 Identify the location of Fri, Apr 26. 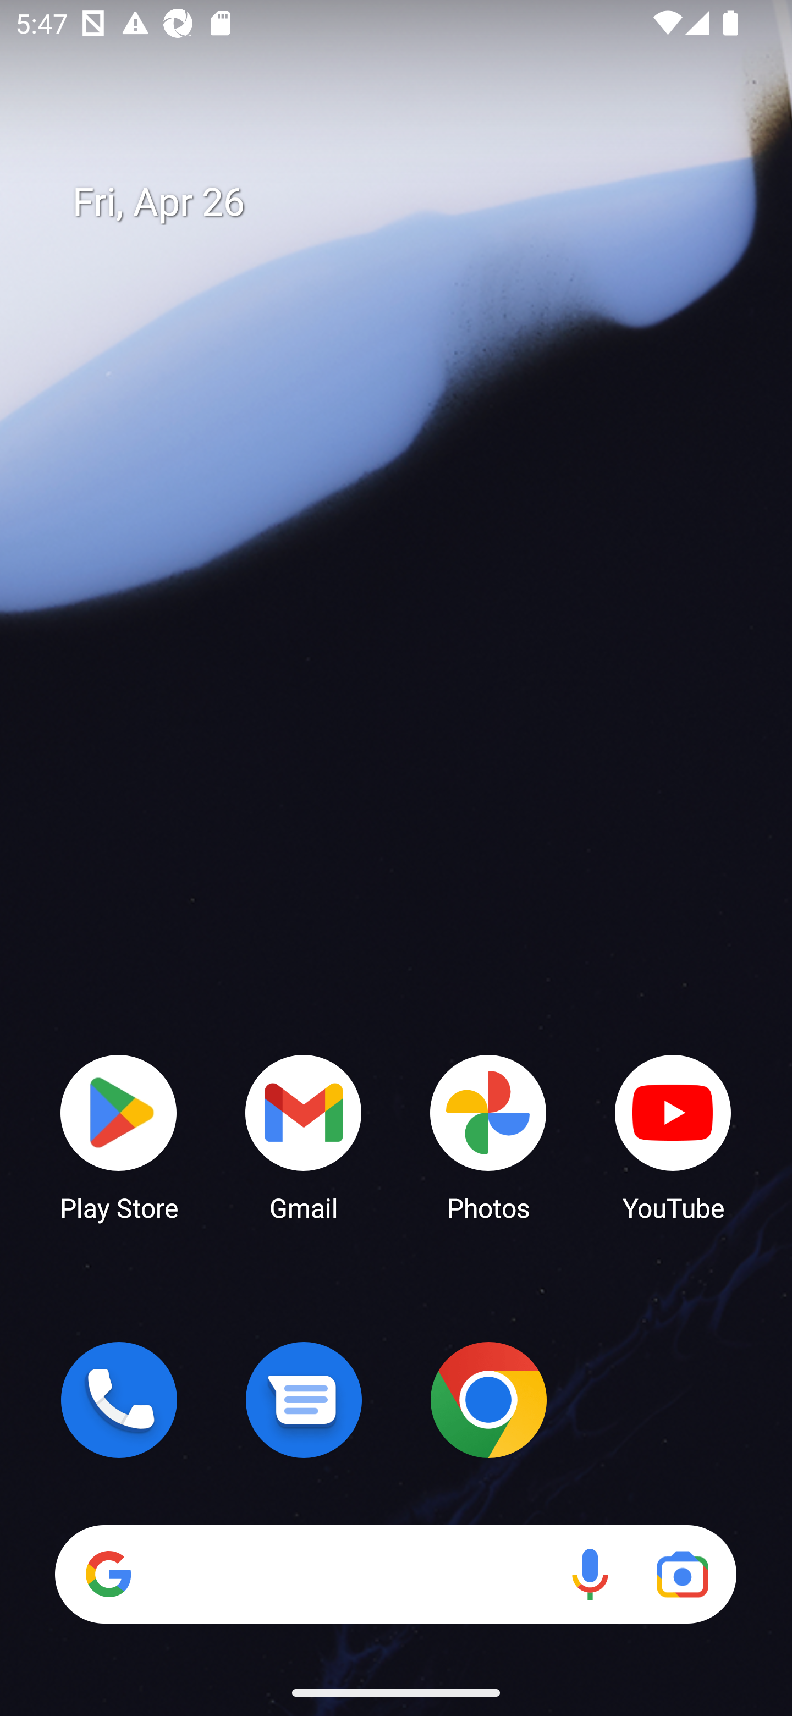
(411, 202).